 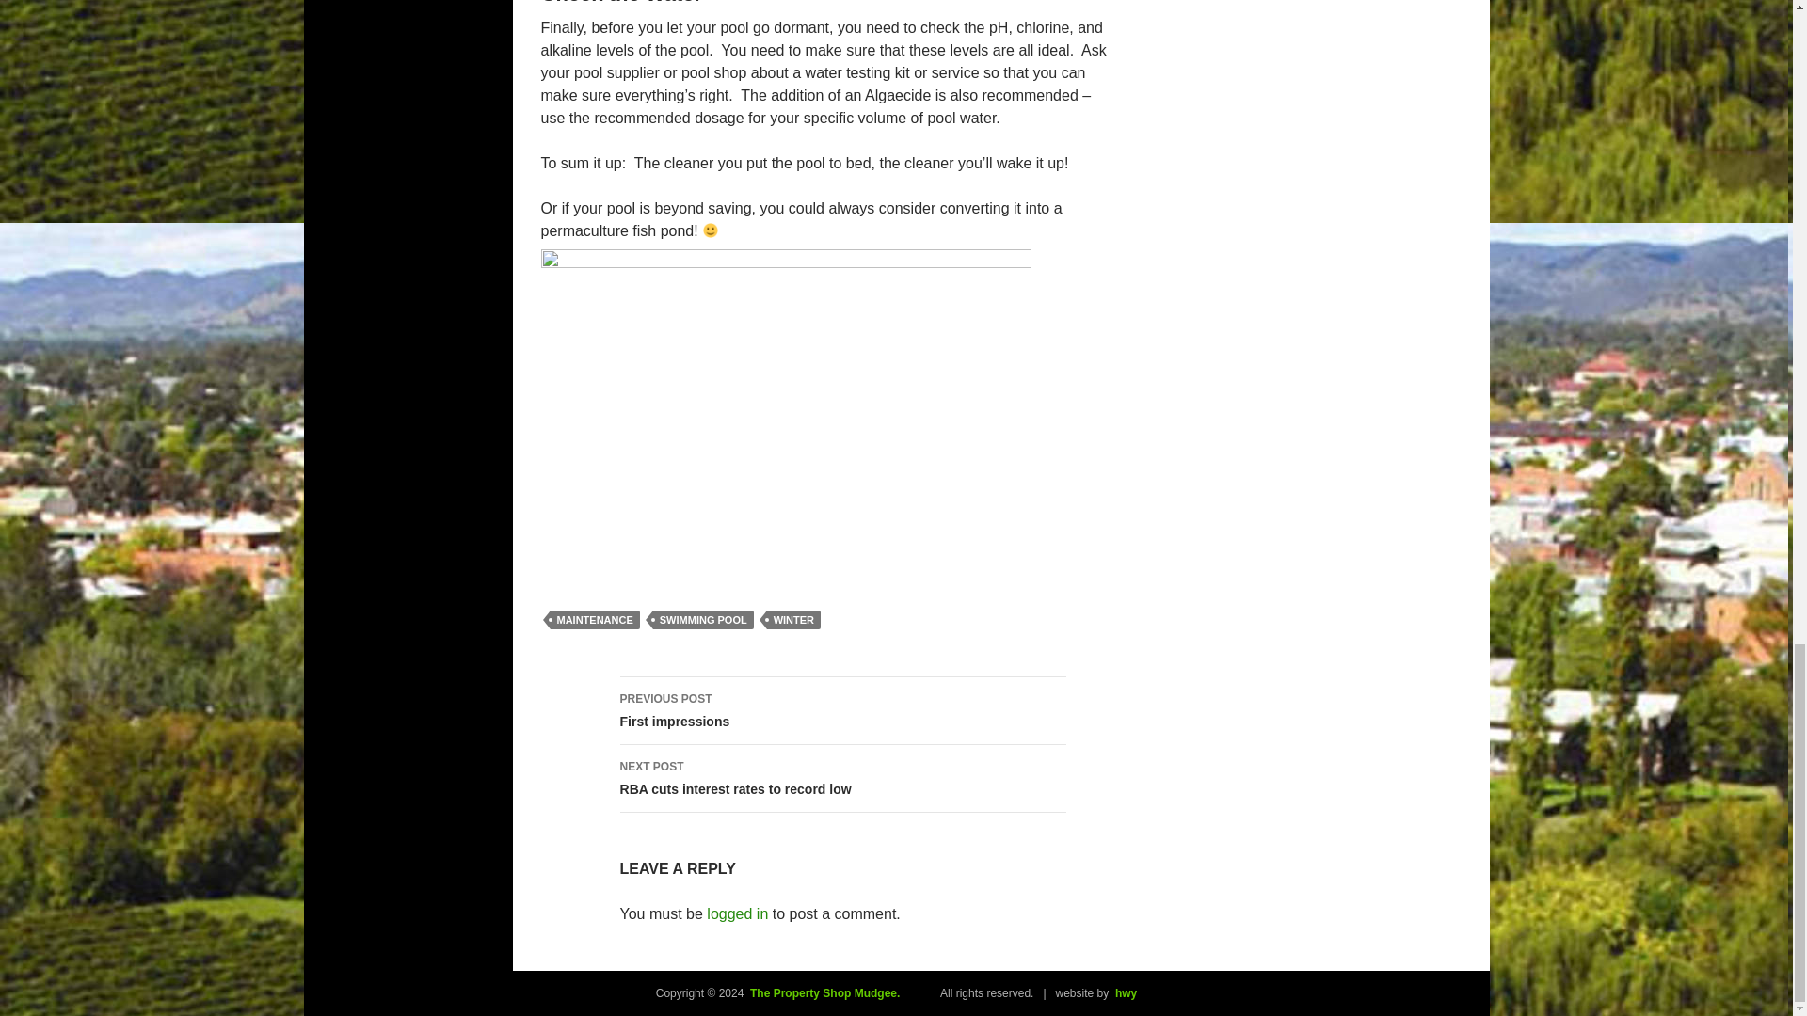 I want to click on MAINTENANCE, so click(x=702, y=619).